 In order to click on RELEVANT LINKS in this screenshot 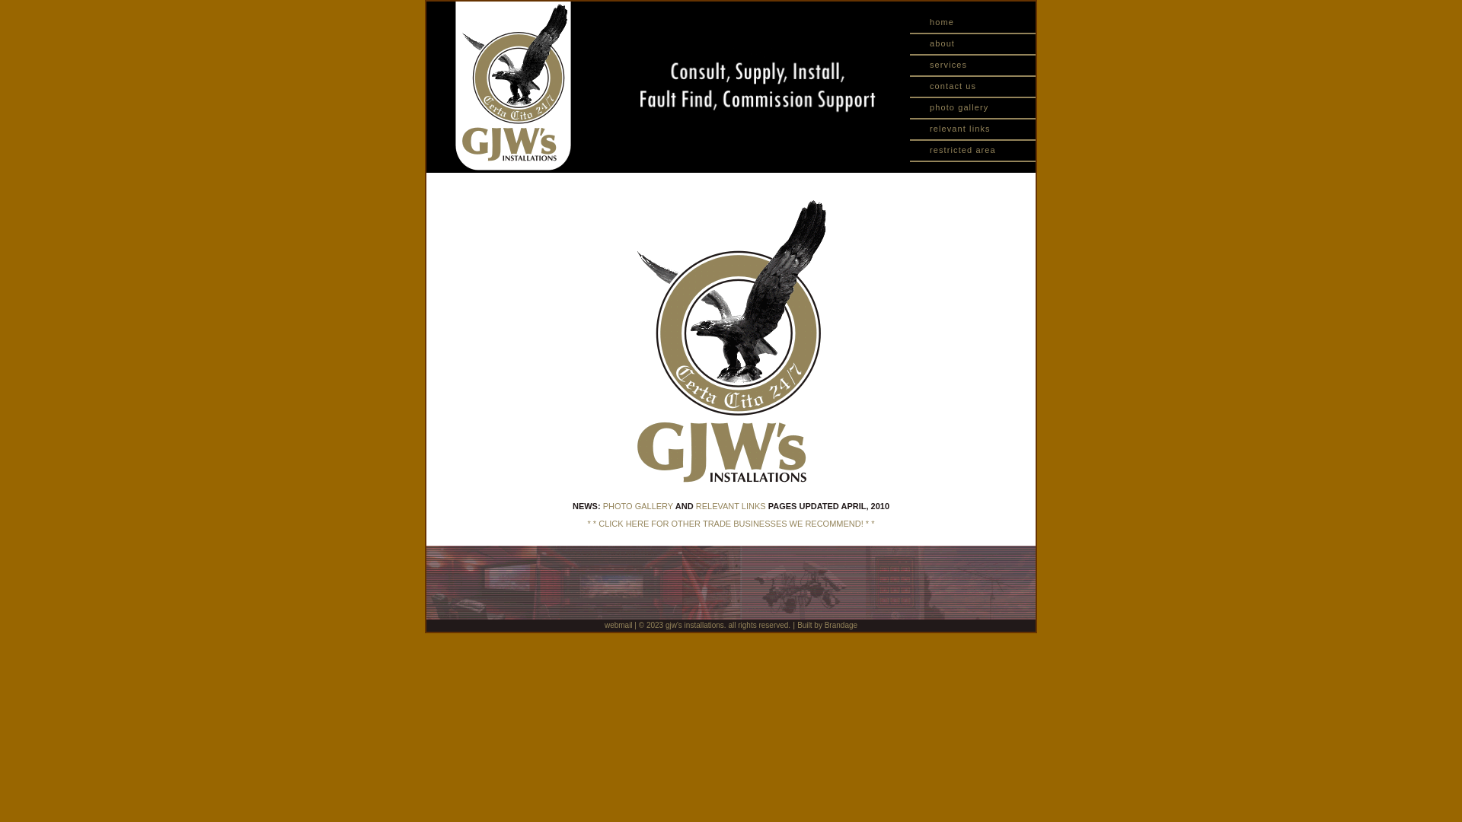, I will do `click(731, 506)`.